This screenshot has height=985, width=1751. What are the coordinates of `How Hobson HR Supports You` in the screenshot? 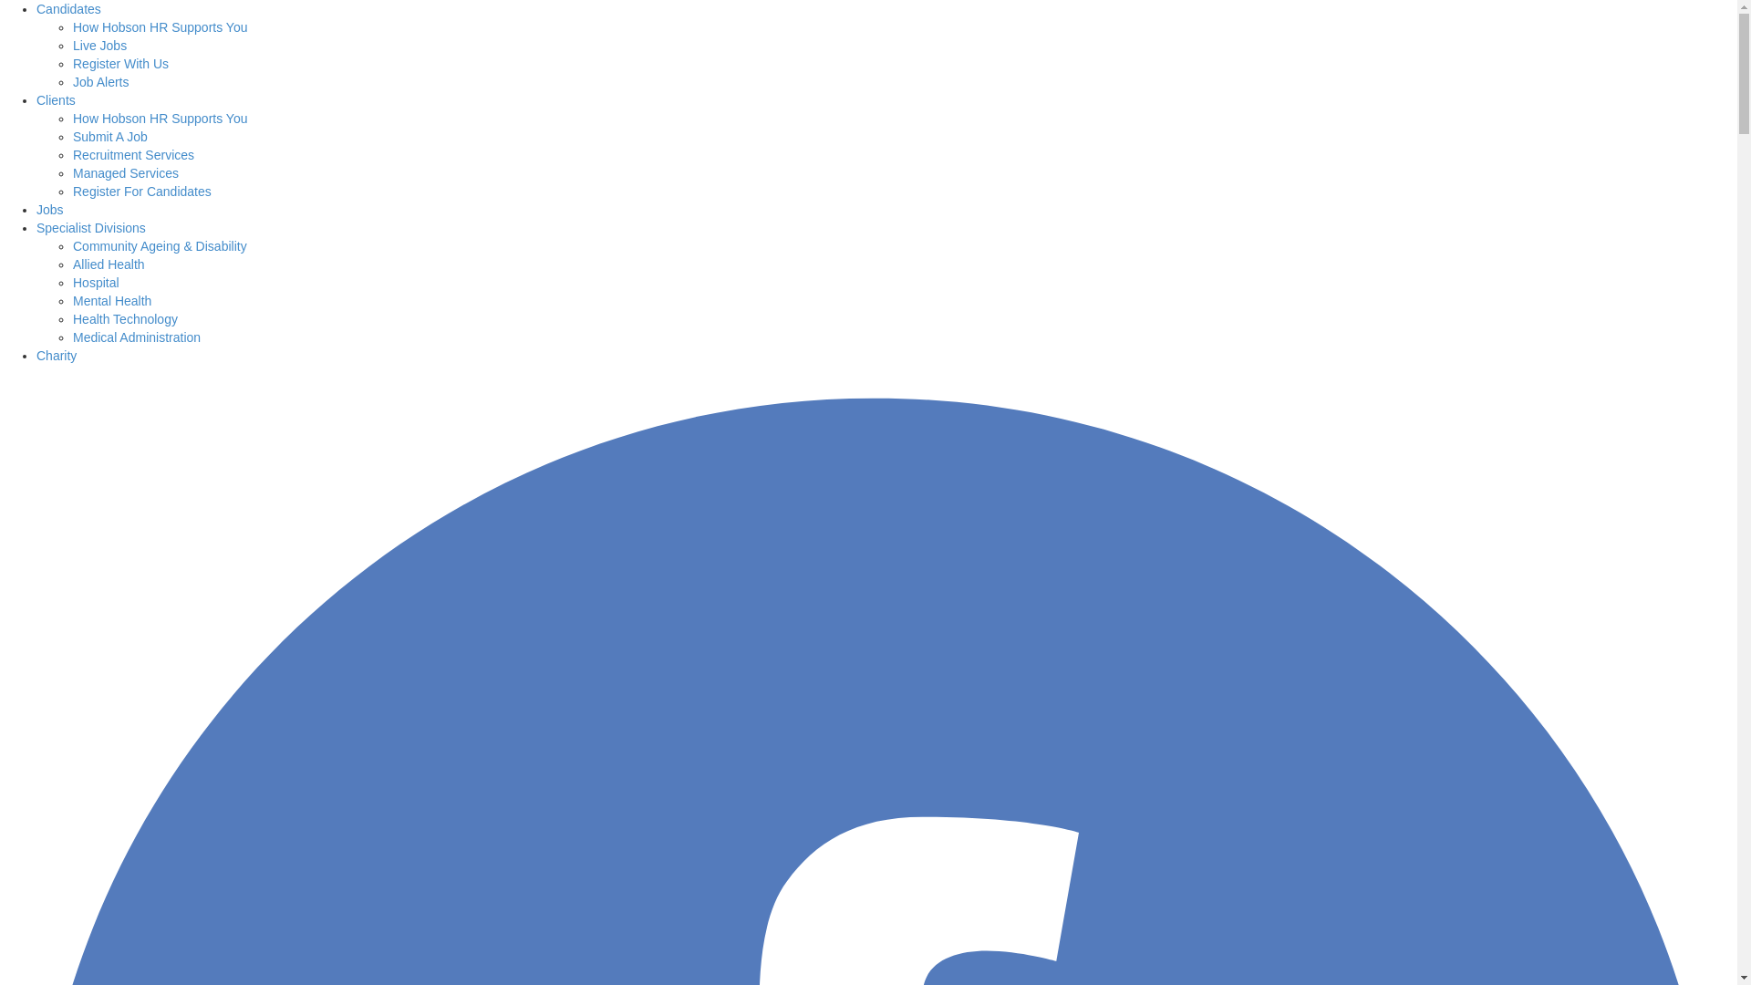 It's located at (161, 119).